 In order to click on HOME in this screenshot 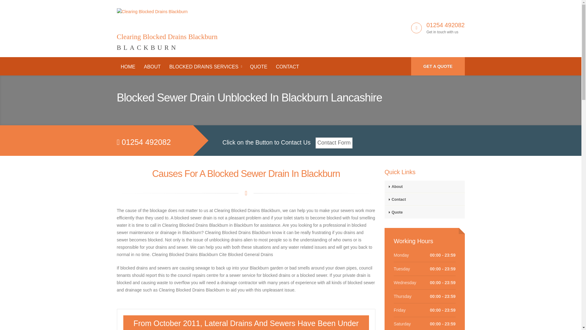, I will do `click(128, 67)`.